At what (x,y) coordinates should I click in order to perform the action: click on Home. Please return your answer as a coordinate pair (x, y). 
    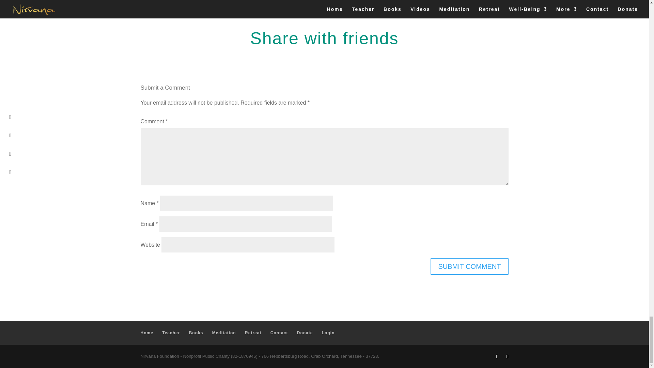
    Looking at the image, I should click on (146, 333).